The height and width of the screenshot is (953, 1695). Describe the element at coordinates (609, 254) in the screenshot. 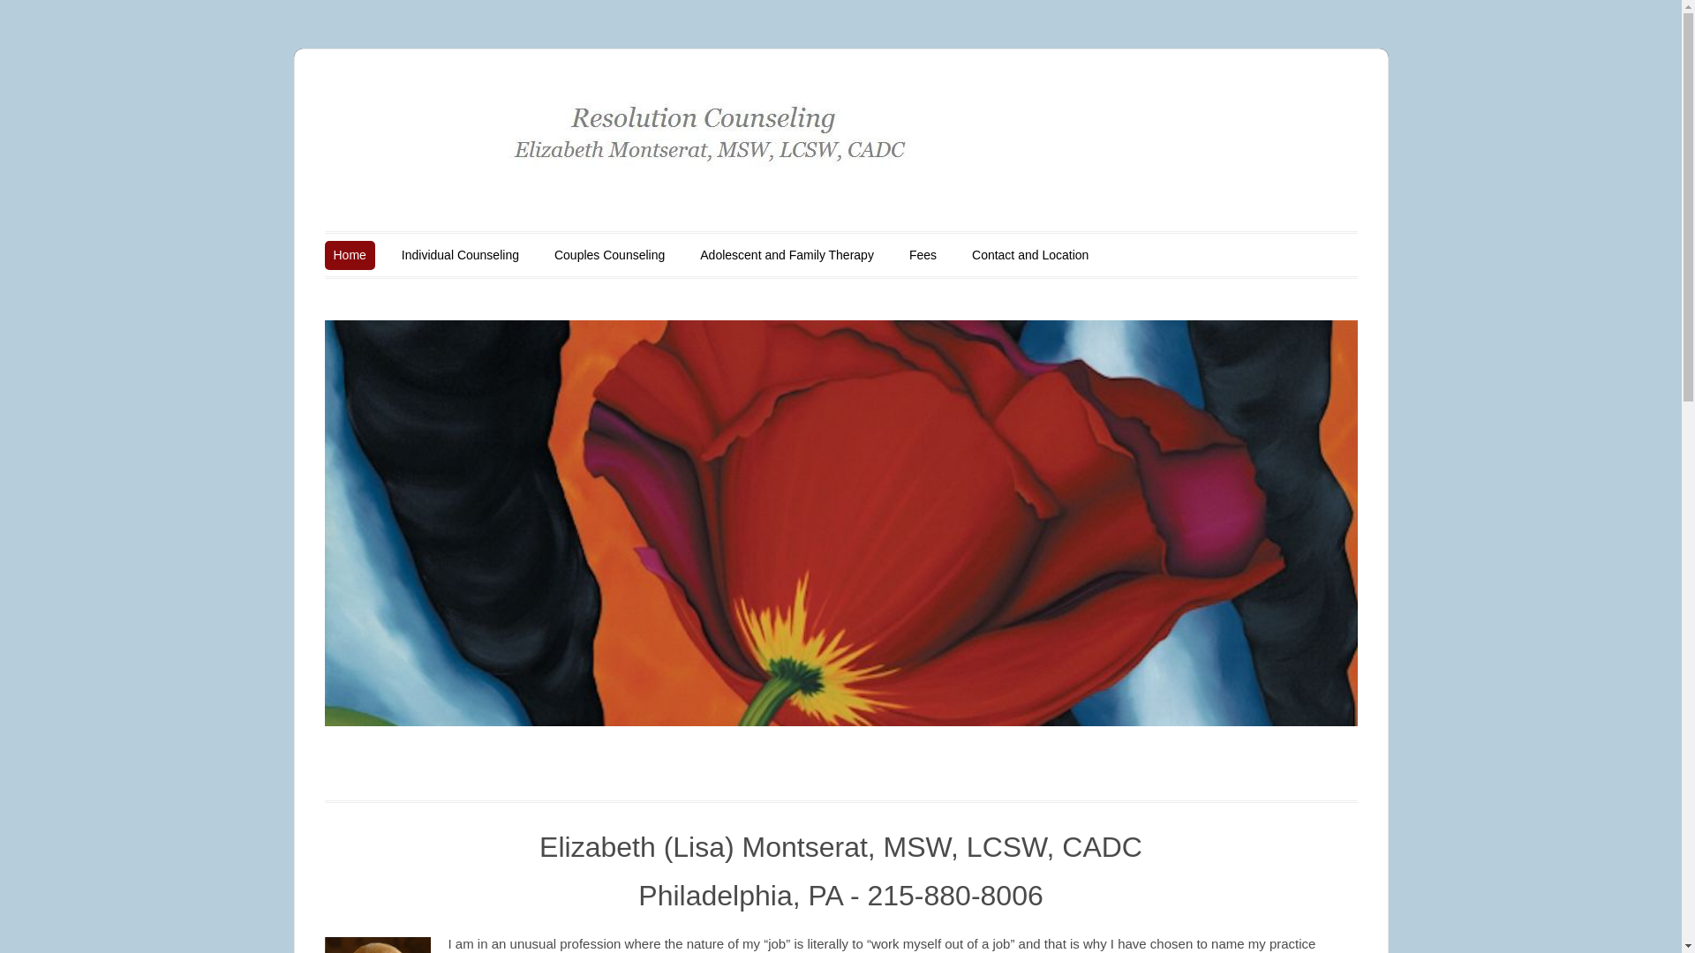

I see `Couples Counseling` at that location.